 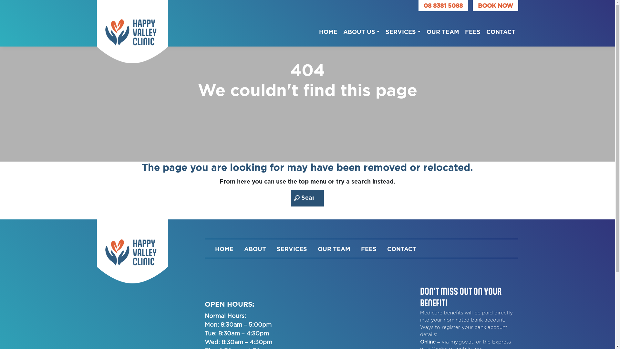 What do you see at coordinates (403, 248) in the screenshot?
I see `CONTACT` at bounding box center [403, 248].